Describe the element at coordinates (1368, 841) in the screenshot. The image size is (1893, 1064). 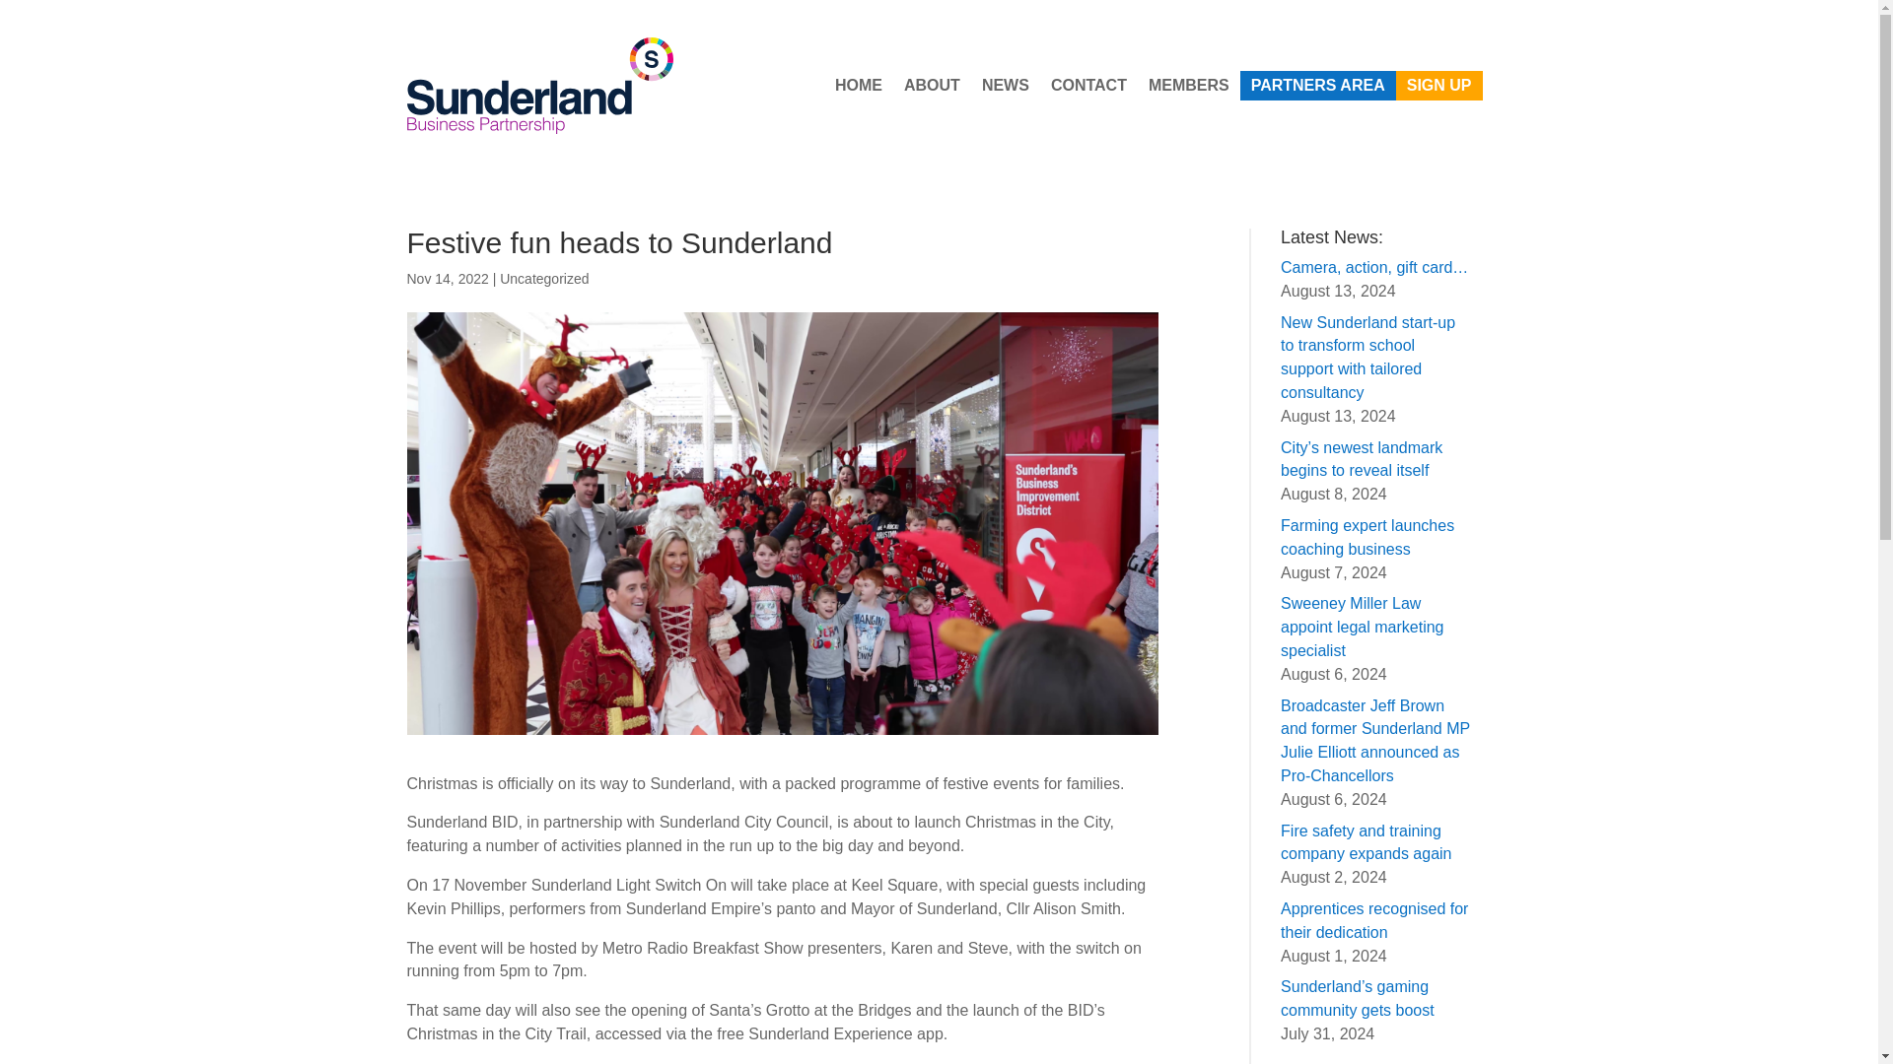
I see `Fire safety and training company expands again ` at that location.